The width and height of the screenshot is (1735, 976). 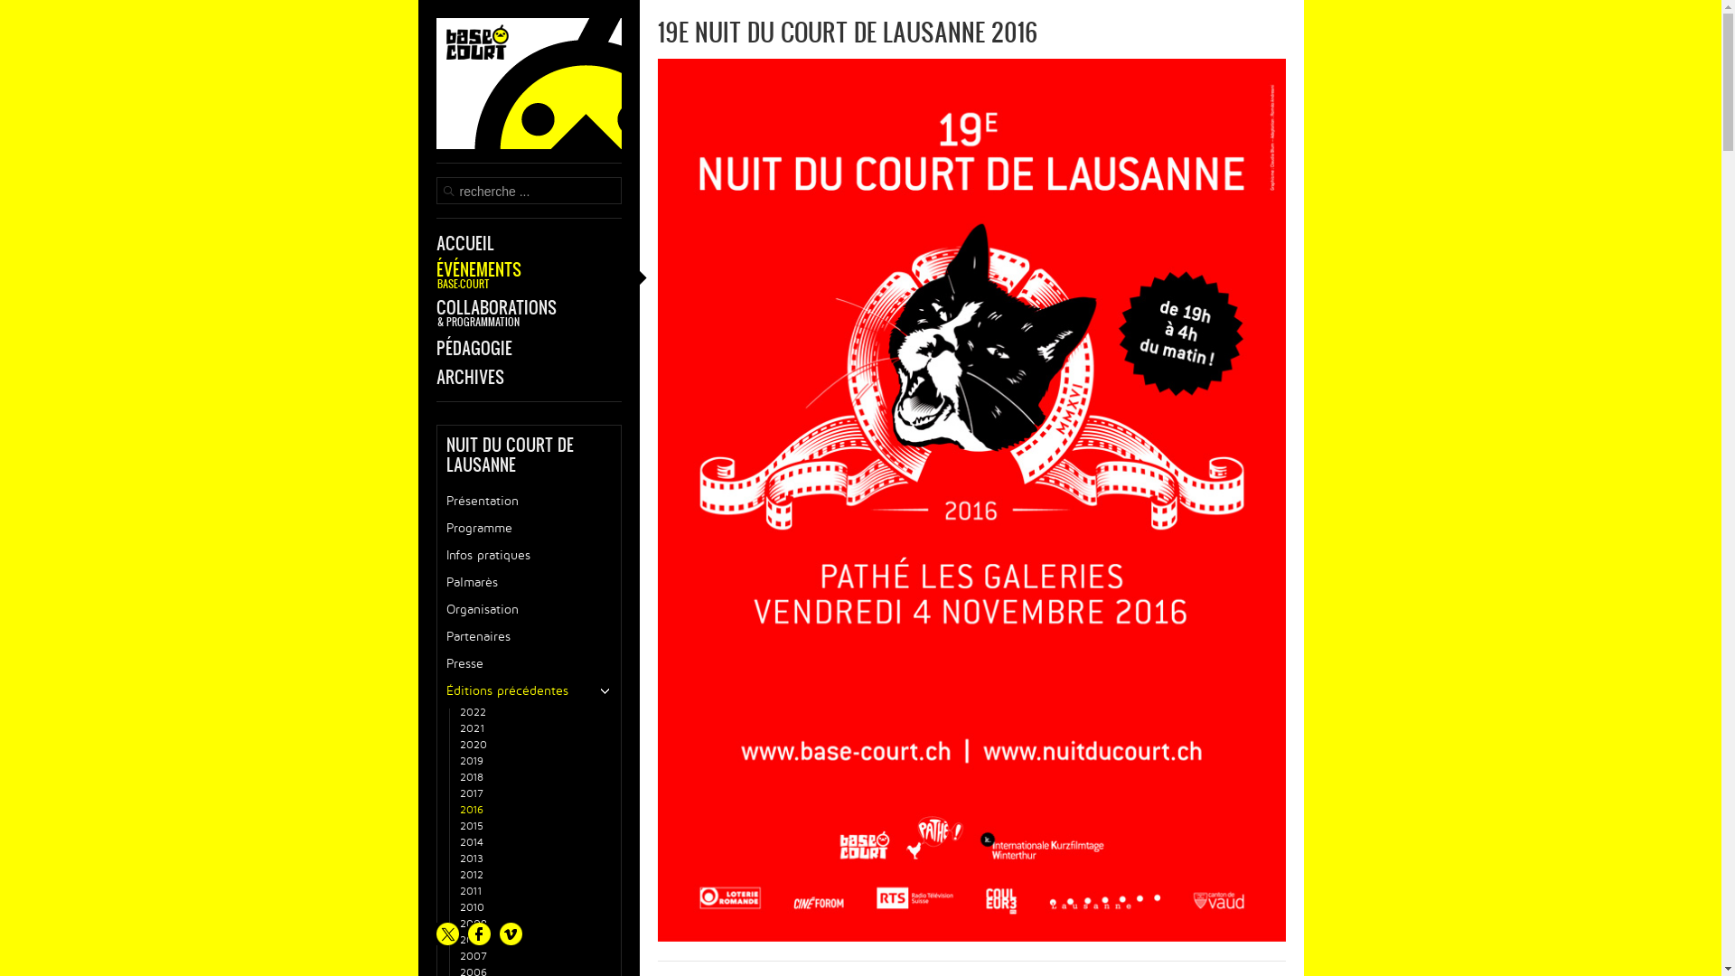 I want to click on 2020, so click(x=535, y=746).